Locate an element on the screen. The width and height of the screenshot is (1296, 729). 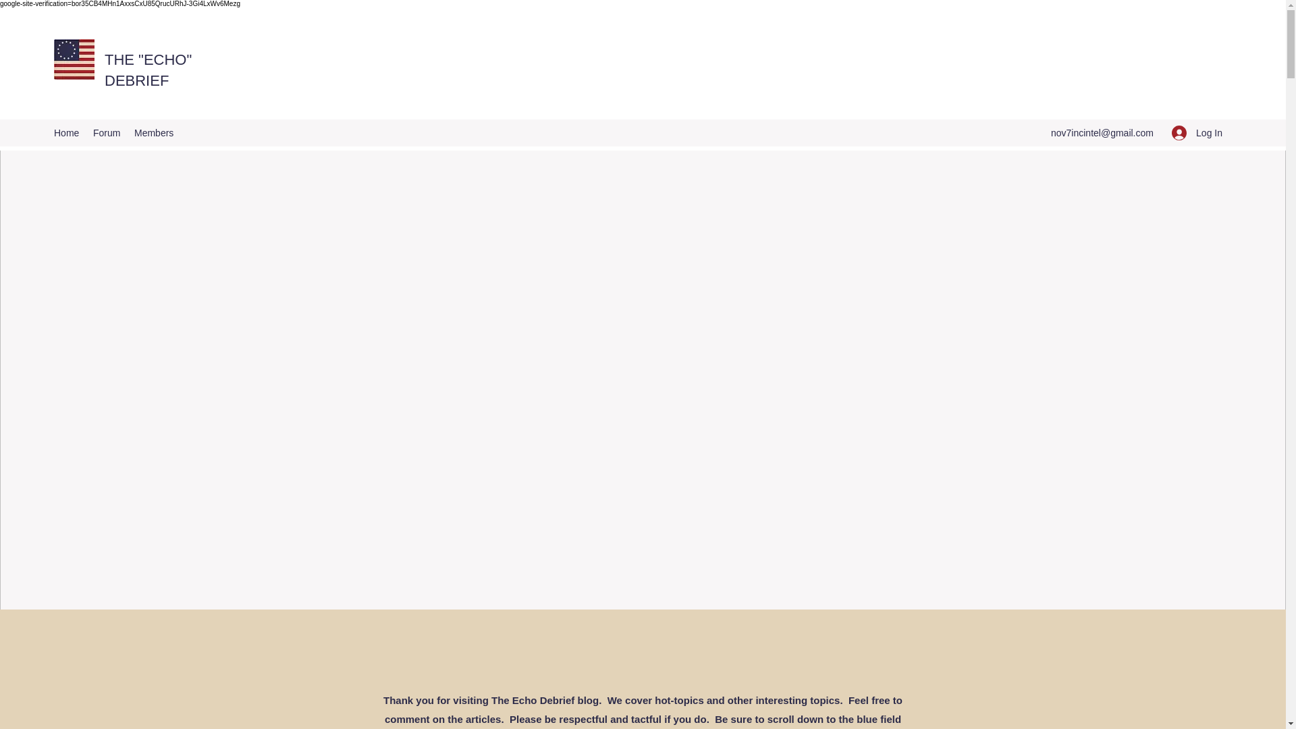
Home is located at coordinates (66, 132).